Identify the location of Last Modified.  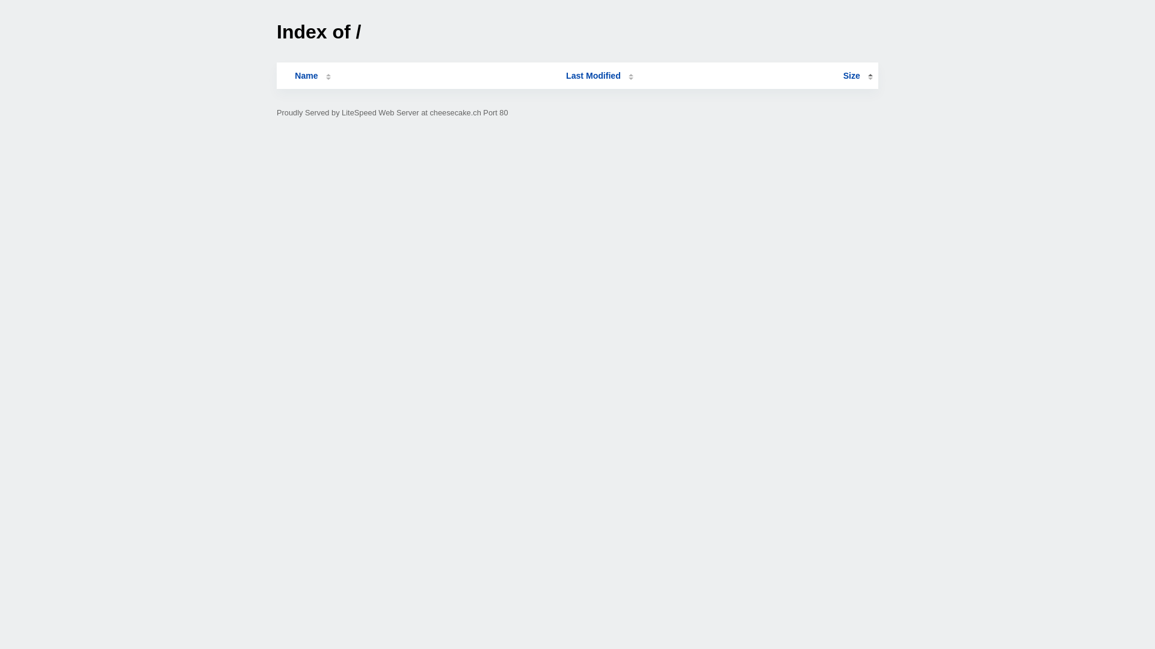
(600, 76).